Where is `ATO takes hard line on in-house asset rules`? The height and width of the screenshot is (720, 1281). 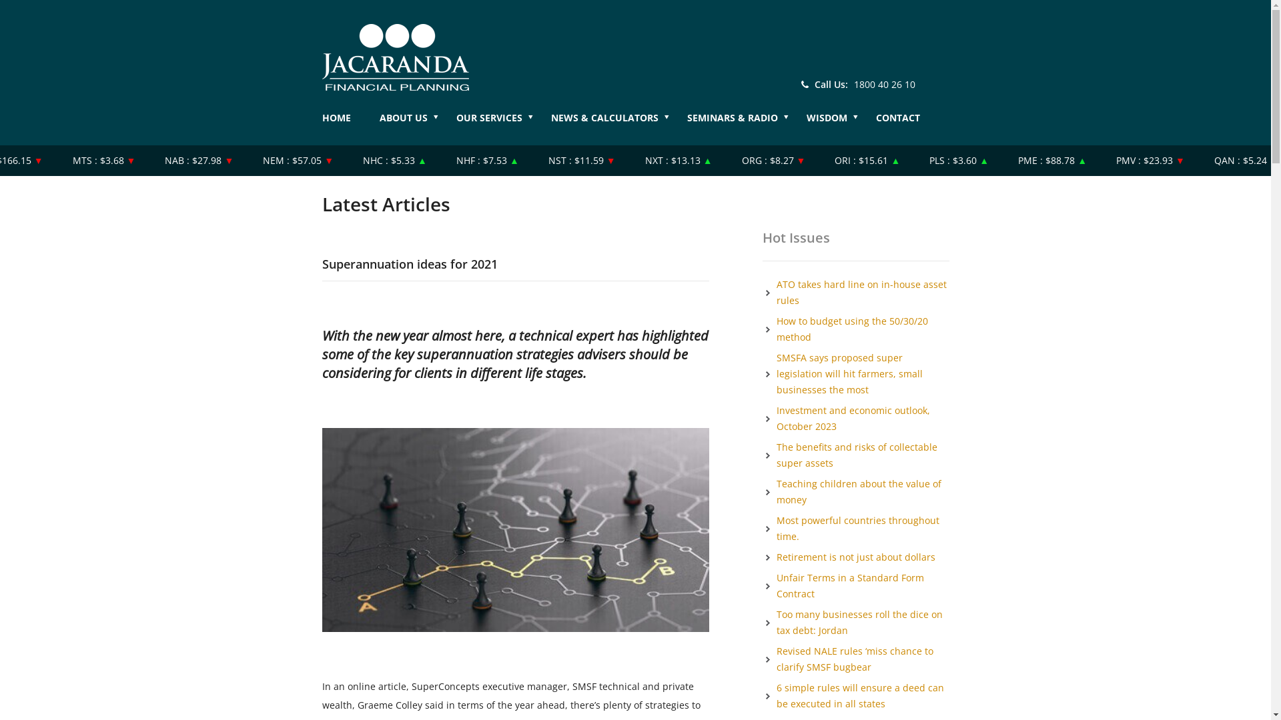 ATO takes hard line on in-house asset rules is located at coordinates (862, 292).